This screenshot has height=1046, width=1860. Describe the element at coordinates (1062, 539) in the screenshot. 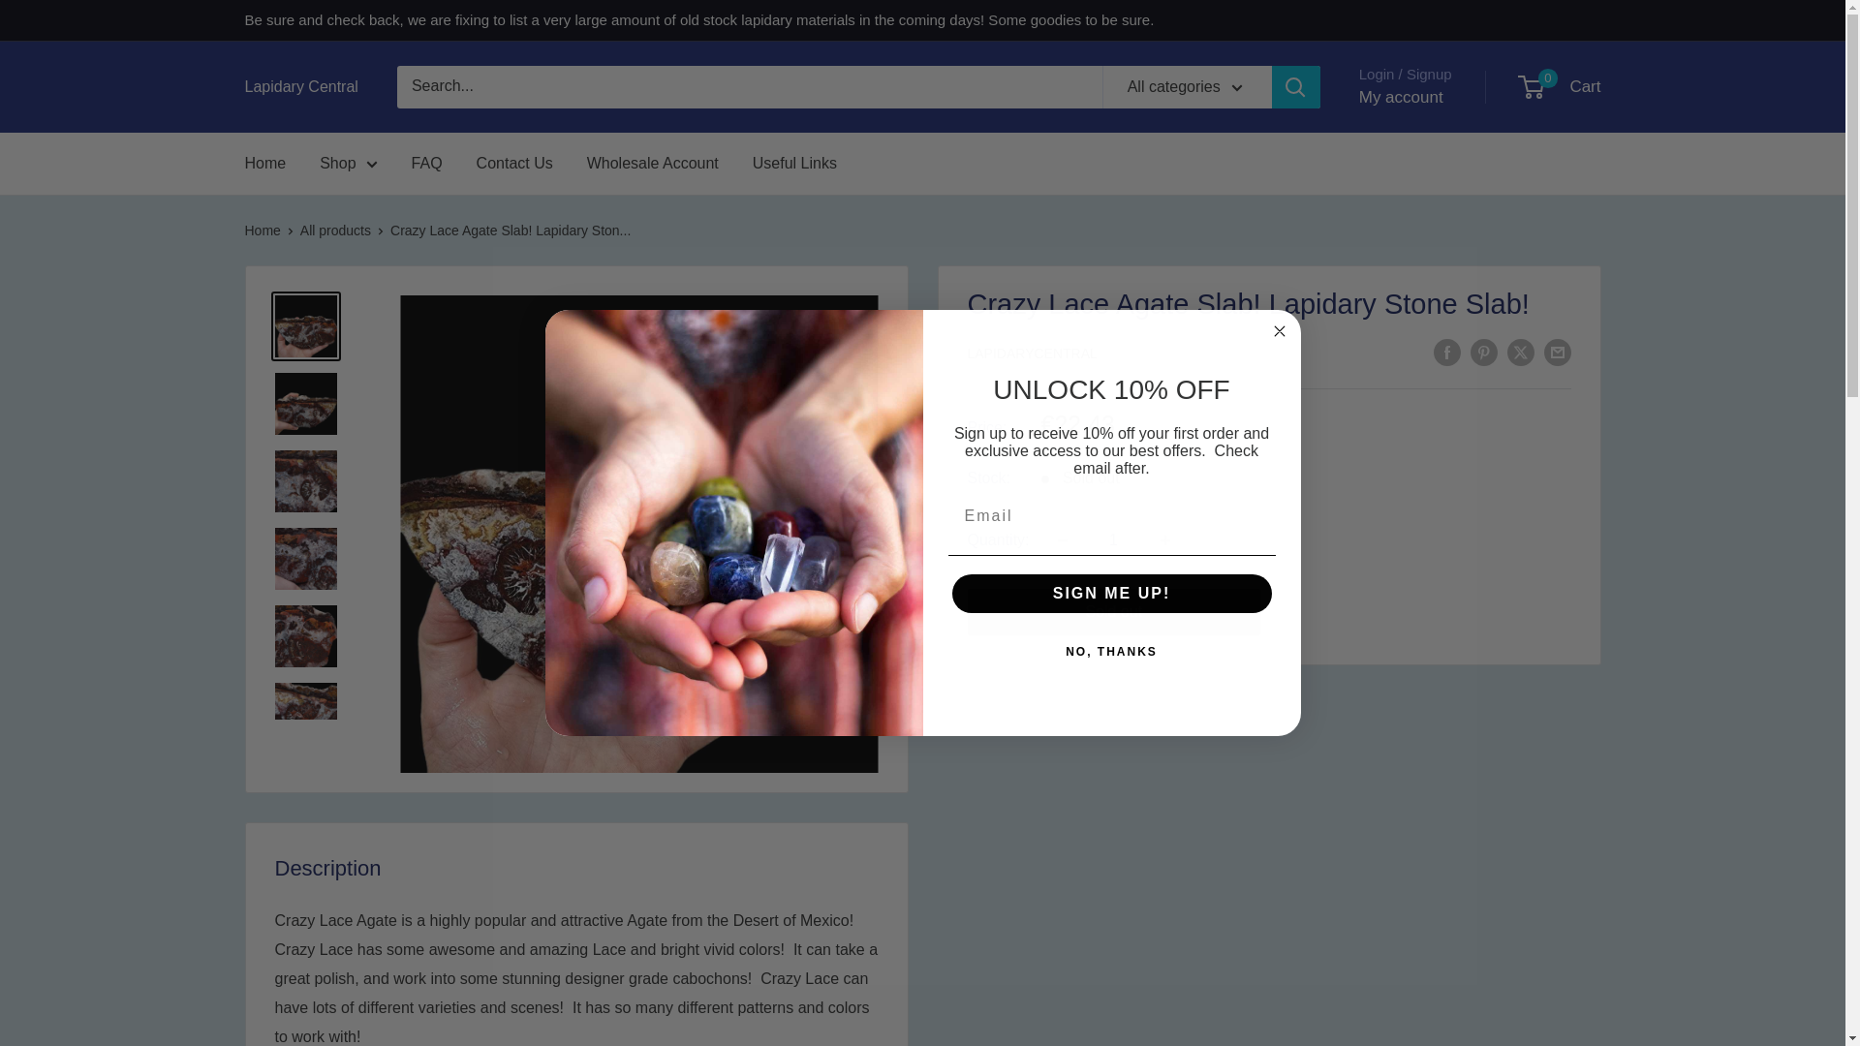

I see `Decrease quantity by 1` at that location.